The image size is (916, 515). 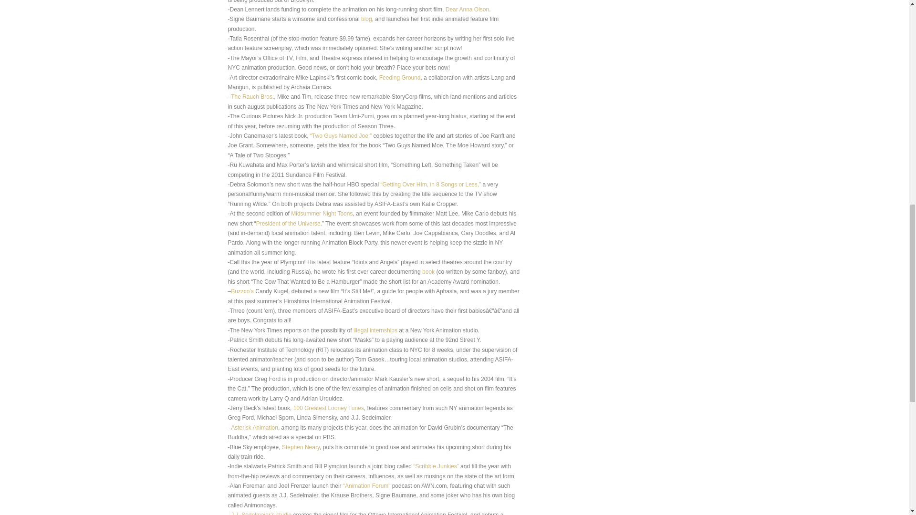 What do you see at coordinates (428, 271) in the screenshot?
I see `book` at bounding box center [428, 271].